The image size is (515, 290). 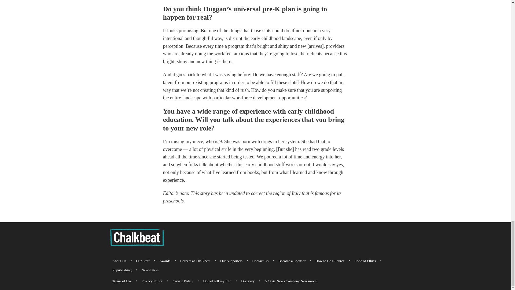 I want to click on Become a Sponsor, so click(x=292, y=261).